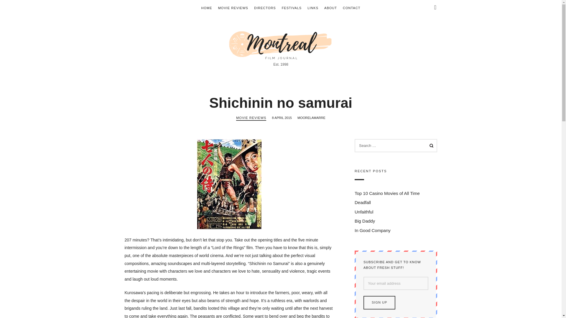 Image resolution: width=566 pixels, height=318 pixels. Describe the element at coordinates (362, 203) in the screenshot. I see `Deadfall` at that location.